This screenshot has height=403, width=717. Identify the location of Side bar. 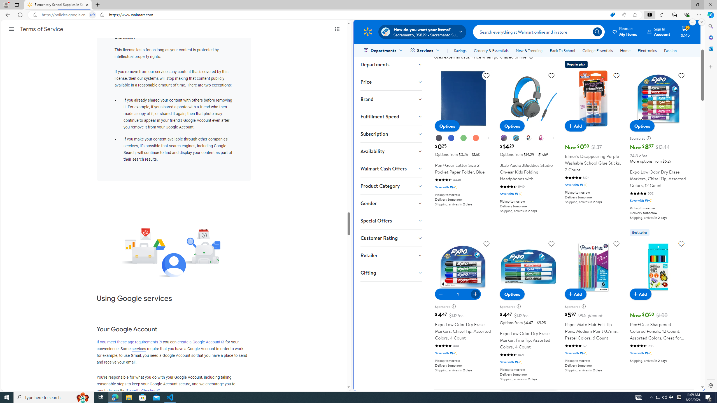
(711, 206).